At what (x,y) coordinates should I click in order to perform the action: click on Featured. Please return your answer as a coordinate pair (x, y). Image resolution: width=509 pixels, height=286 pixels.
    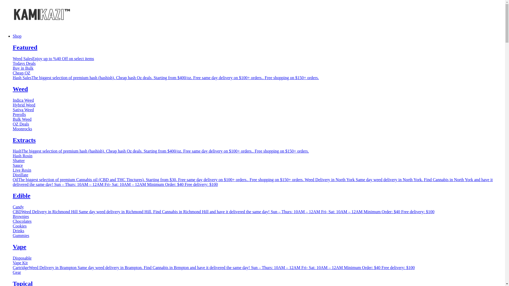
    Looking at the image, I should click on (25, 47).